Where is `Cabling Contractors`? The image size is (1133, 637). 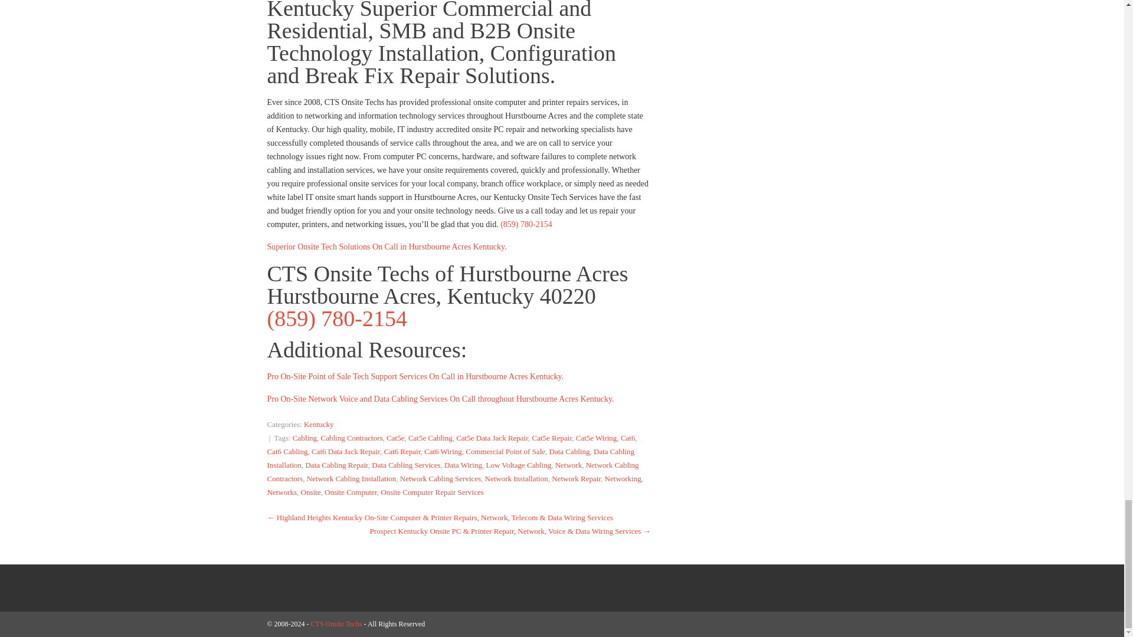
Cabling Contractors is located at coordinates (352, 438).